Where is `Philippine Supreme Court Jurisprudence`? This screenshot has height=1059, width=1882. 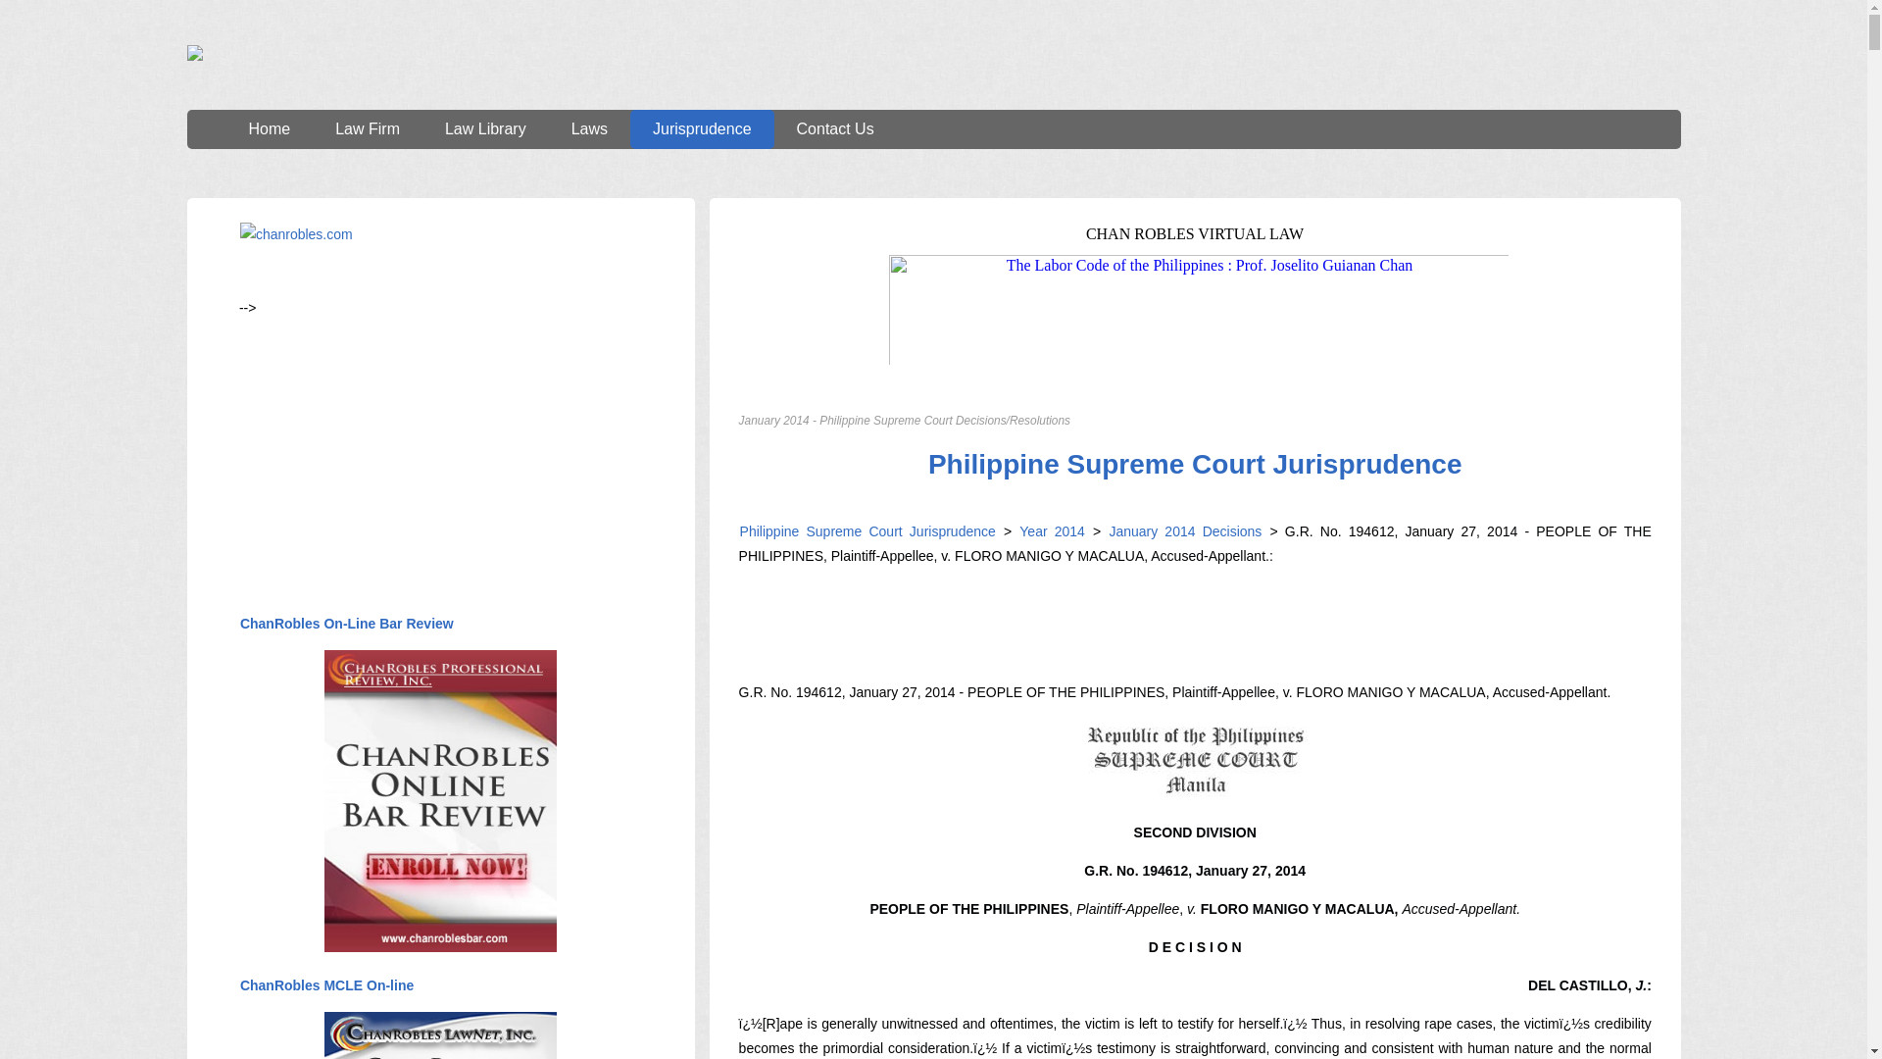 Philippine Supreme Court Jurisprudence is located at coordinates (868, 530).